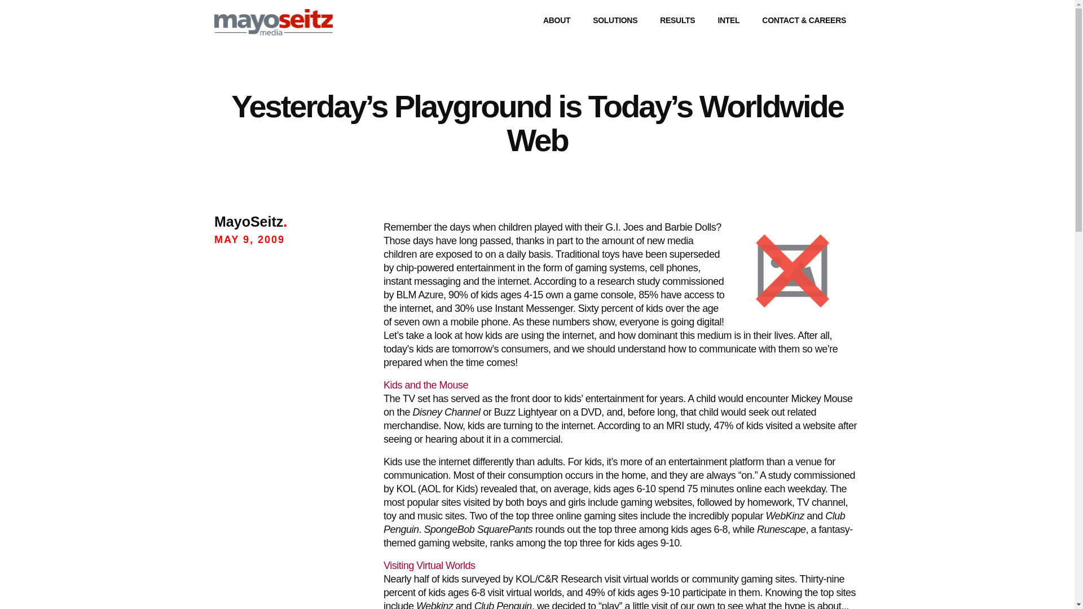  What do you see at coordinates (617, 20) in the screenshot?
I see `SOLUTIONS` at bounding box center [617, 20].